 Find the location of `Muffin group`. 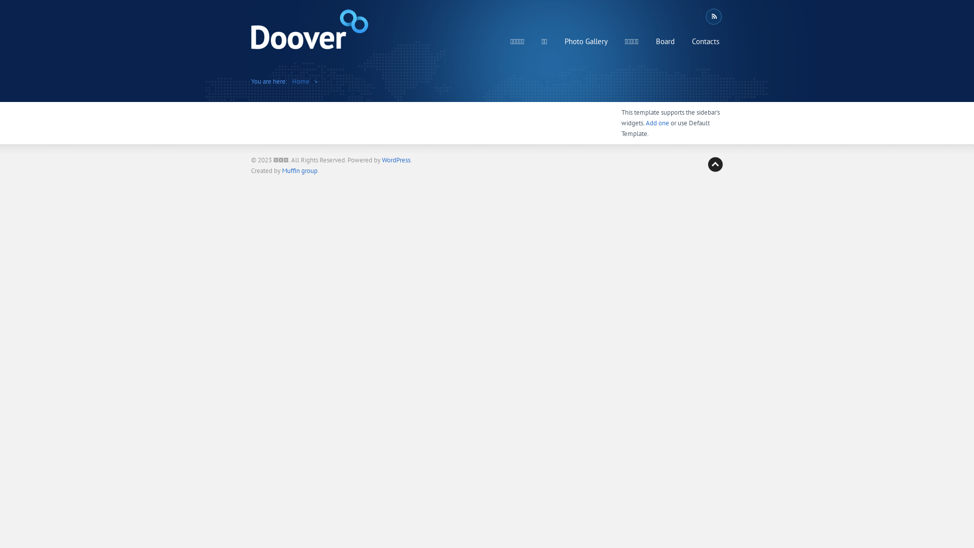

Muffin group is located at coordinates (300, 170).